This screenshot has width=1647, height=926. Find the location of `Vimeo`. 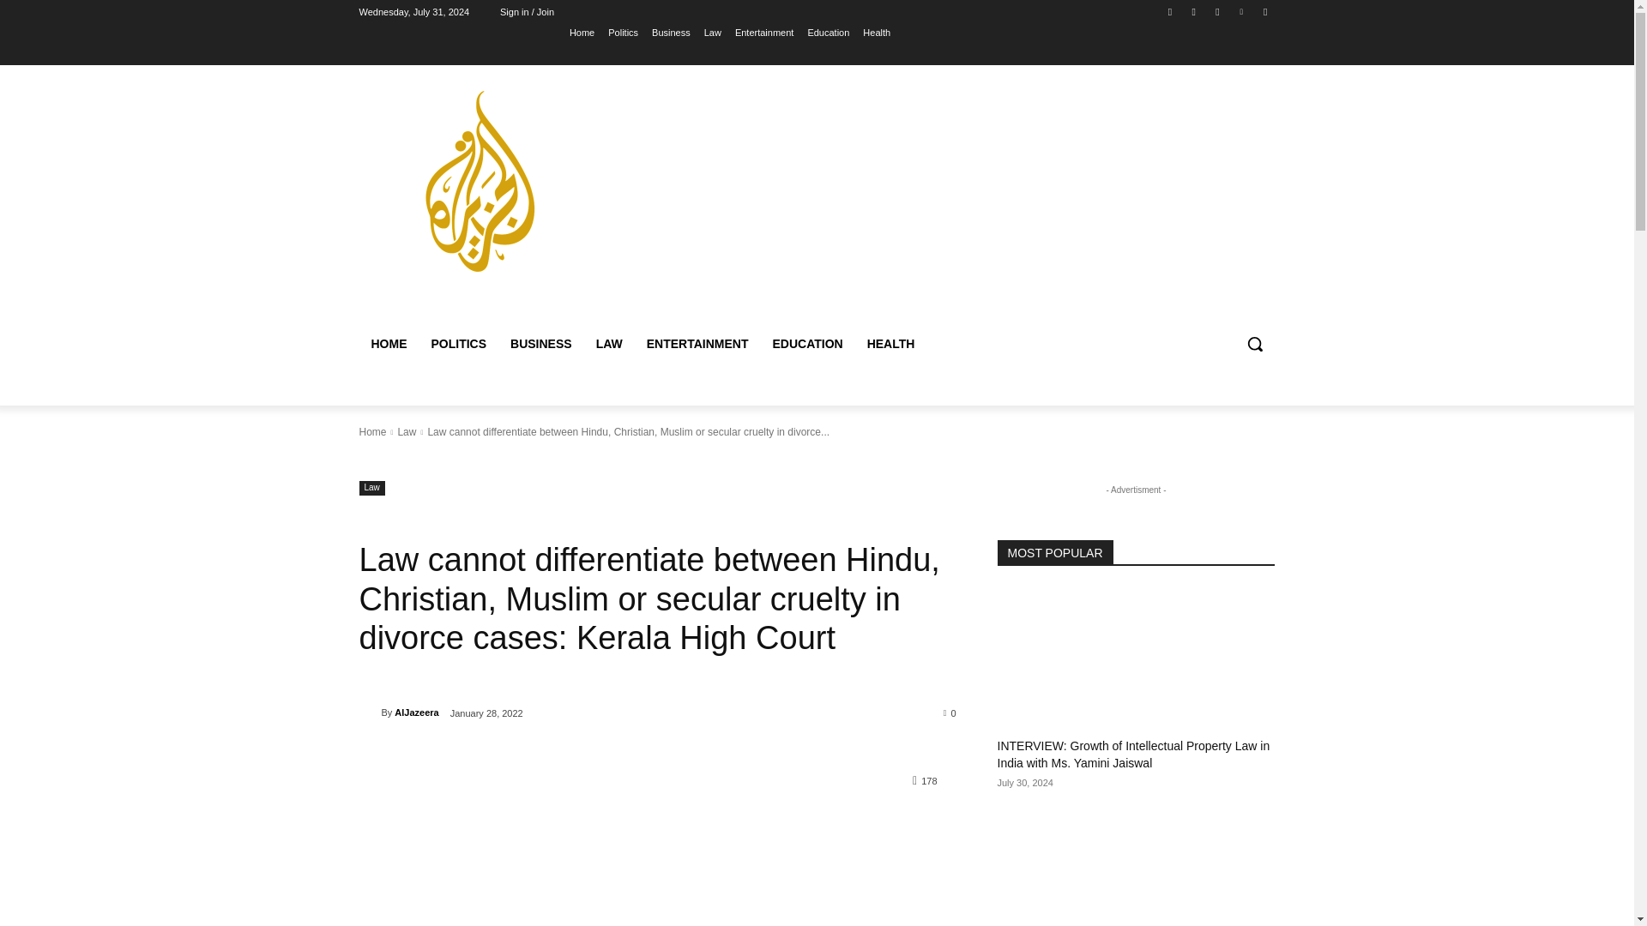

Vimeo is located at coordinates (1242, 11).